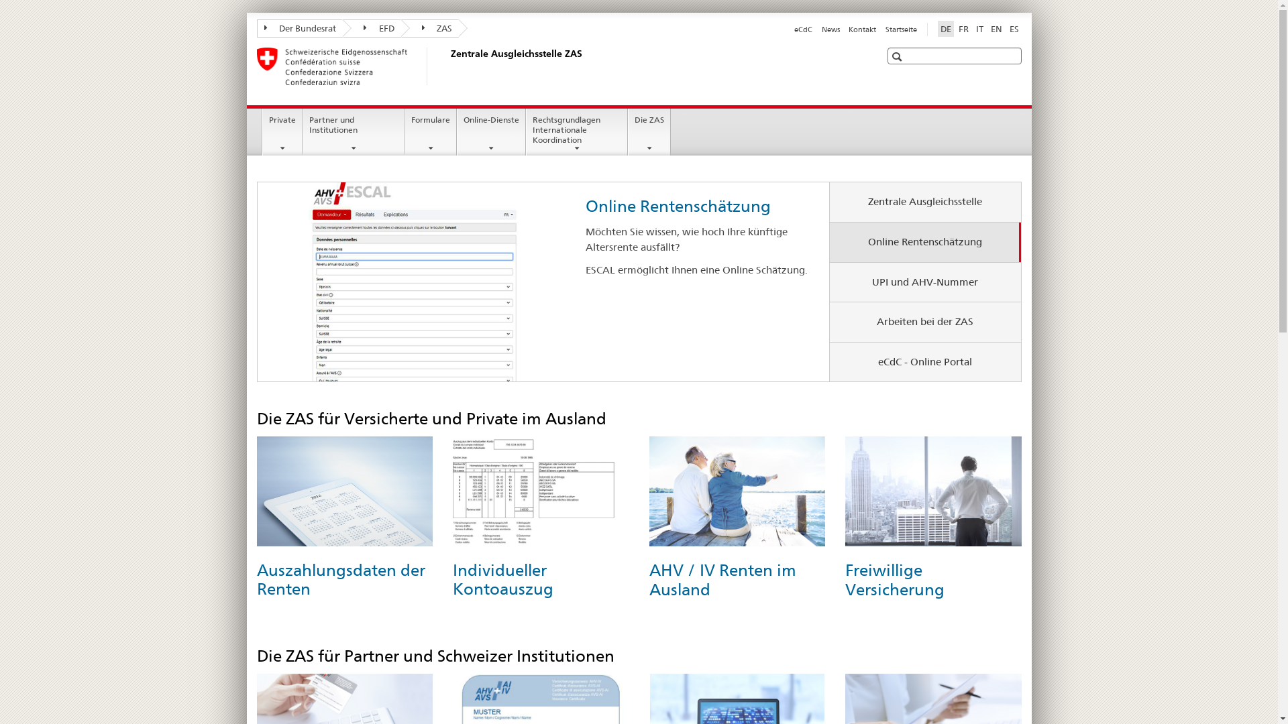 The width and height of the screenshot is (1288, 724). What do you see at coordinates (1014, 29) in the screenshot?
I see `ES` at bounding box center [1014, 29].